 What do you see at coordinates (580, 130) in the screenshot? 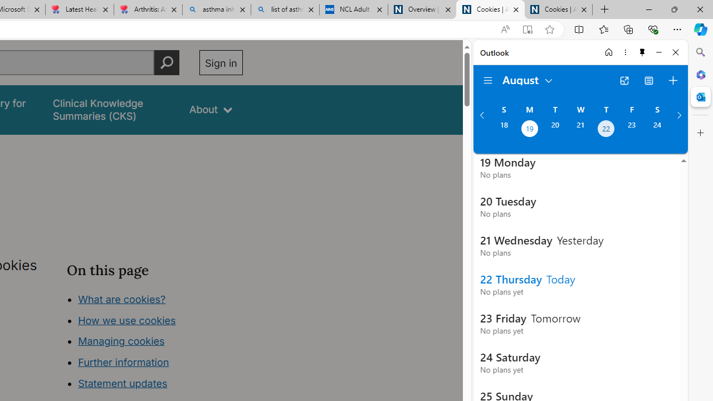
I see `Wednesday, August 21, 2024. ` at bounding box center [580, 130].